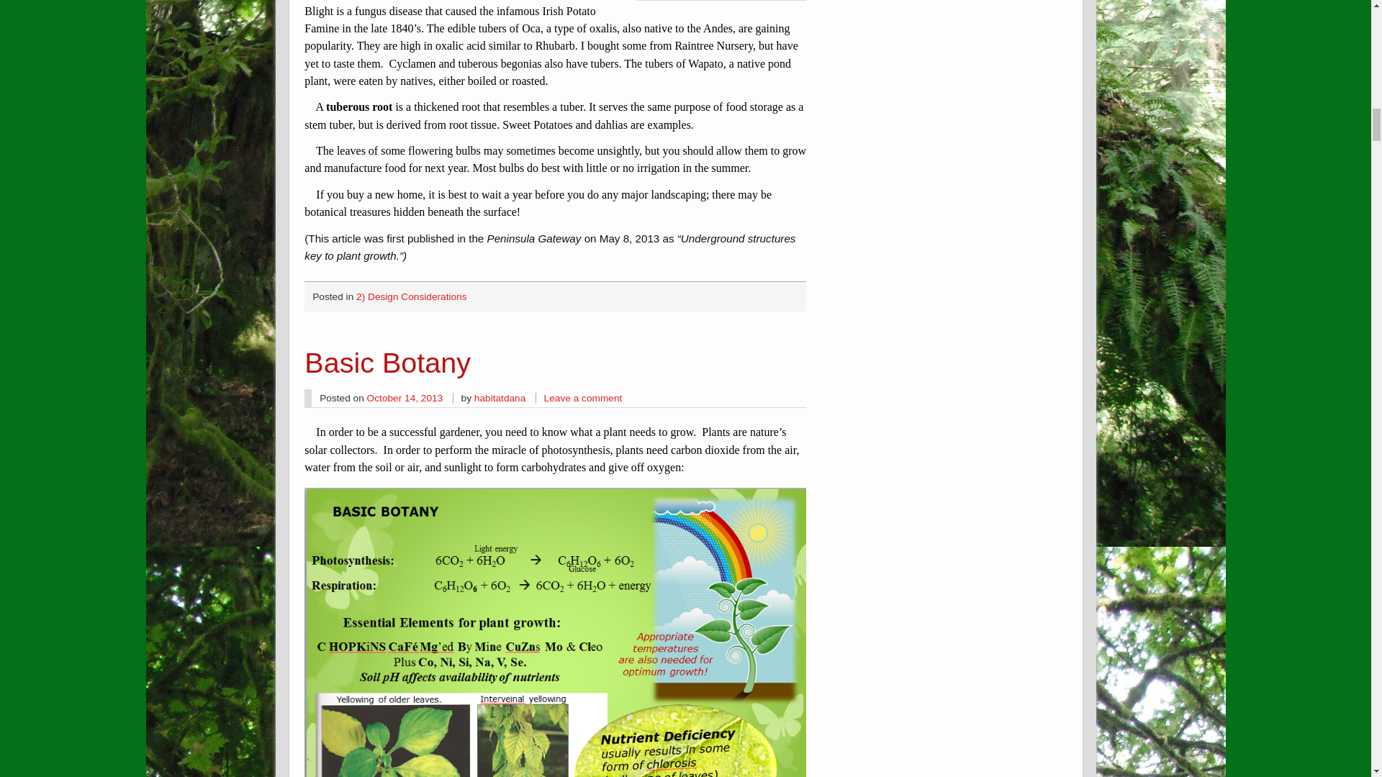 Image resolution: width=1382 pixels, height=777 pixels. What do you see at coordinates (500, 398) in the screenshot?
I see `View all posts by habitatdana` at bounding box center [500, 398].